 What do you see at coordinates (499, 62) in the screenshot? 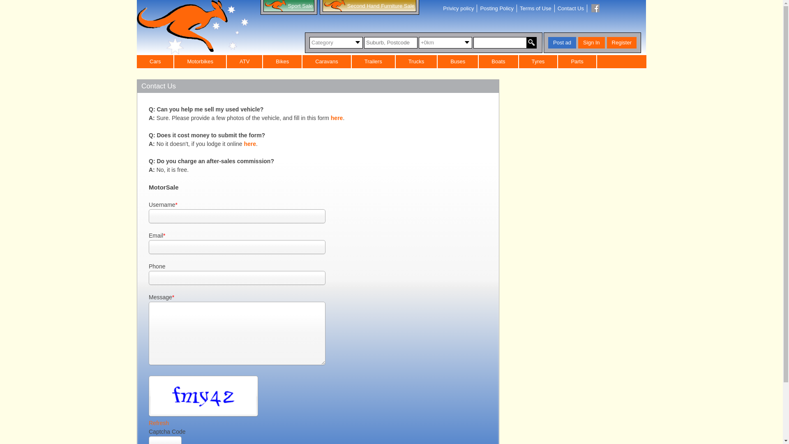
I see `Boats` at bounding box center [499, 62].